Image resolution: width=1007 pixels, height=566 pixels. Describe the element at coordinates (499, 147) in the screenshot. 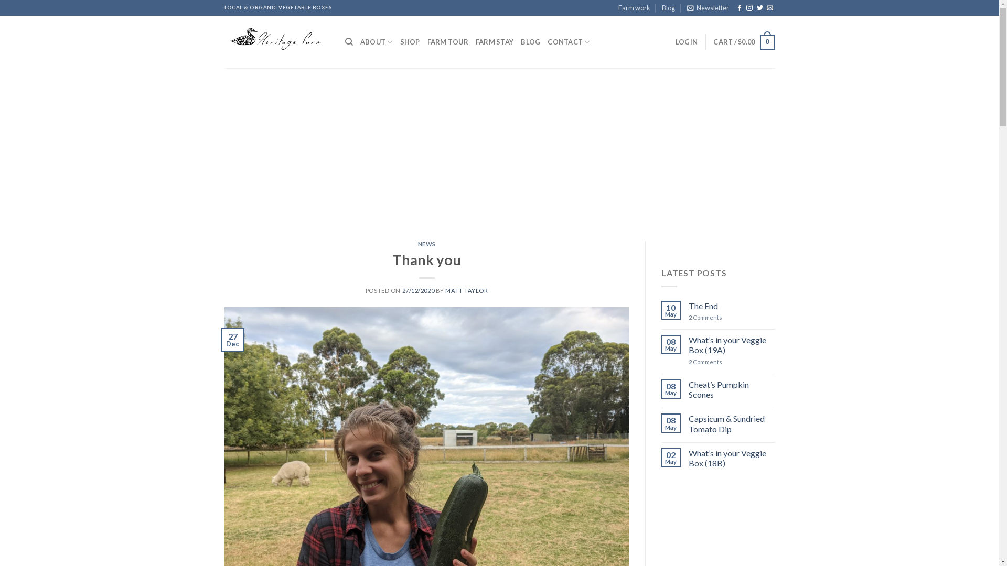

I see `Advertisement` at that location.